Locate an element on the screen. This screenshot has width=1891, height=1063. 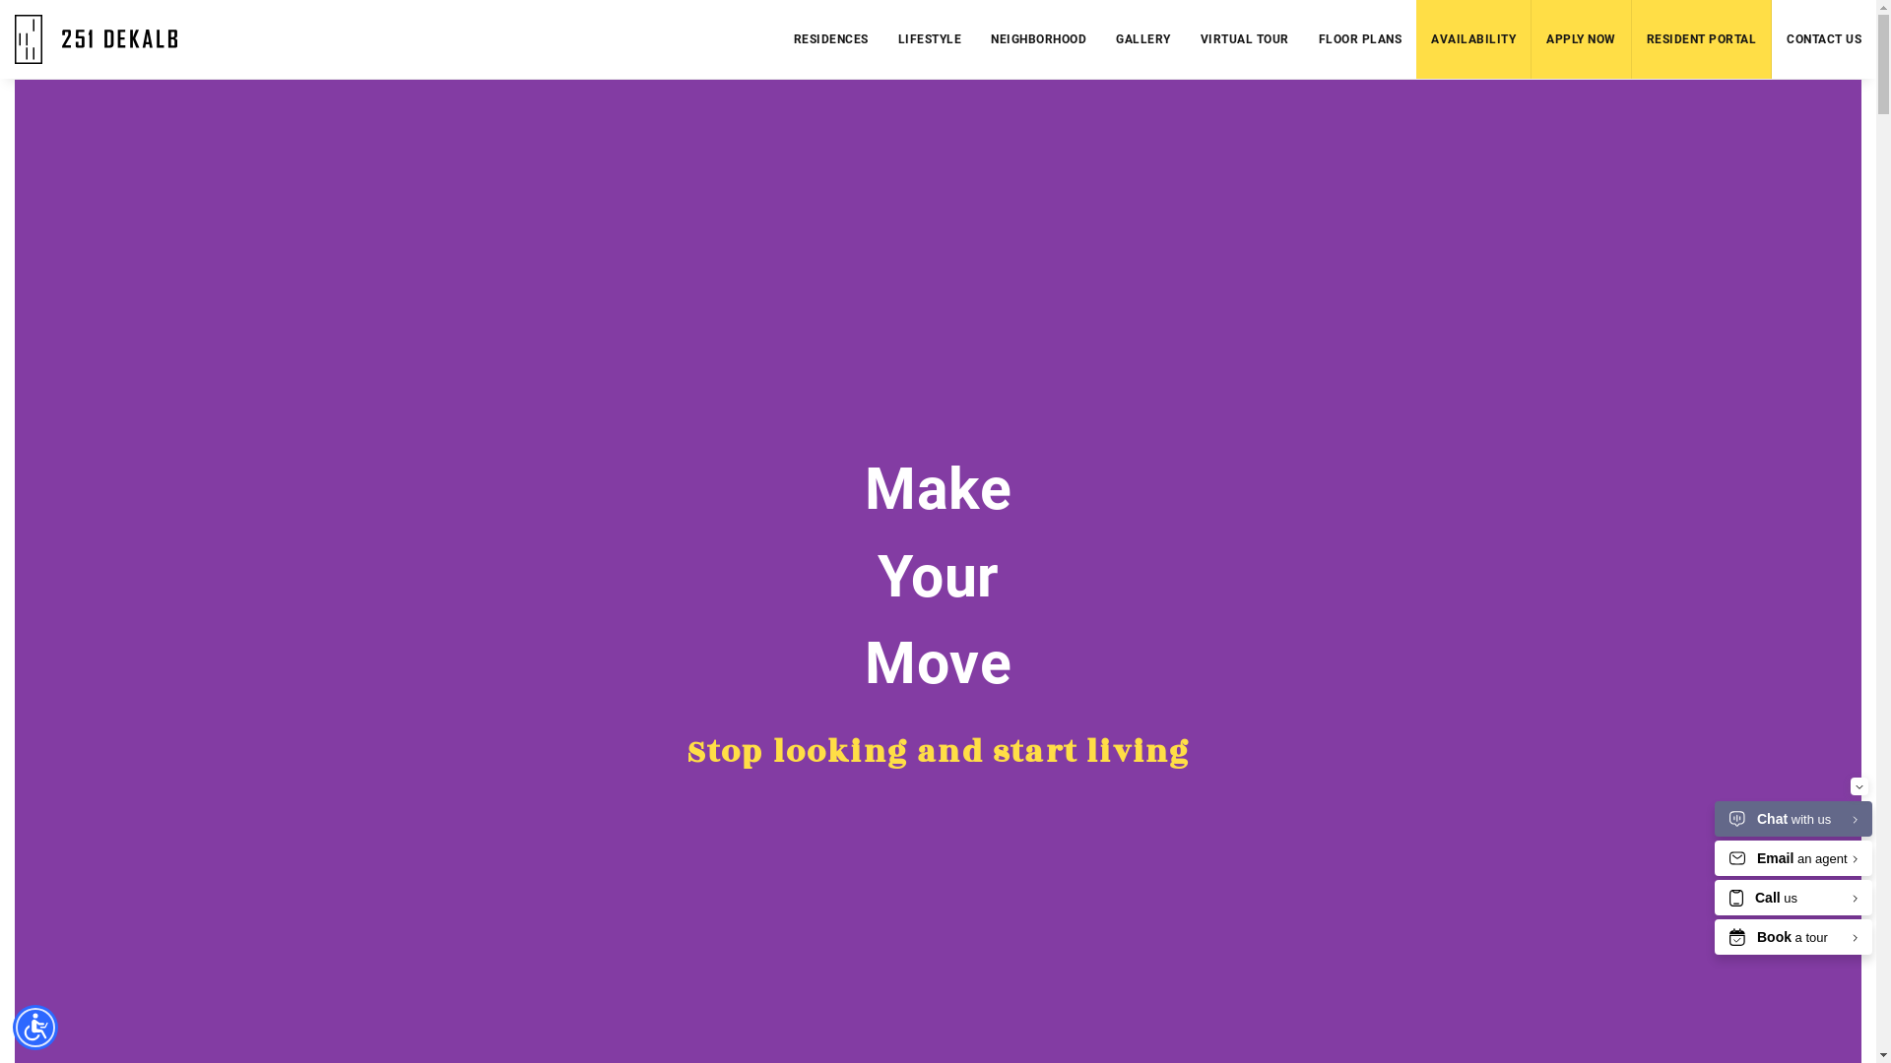
RESIDENT PORTAL is located at coordinates (1701, 39).